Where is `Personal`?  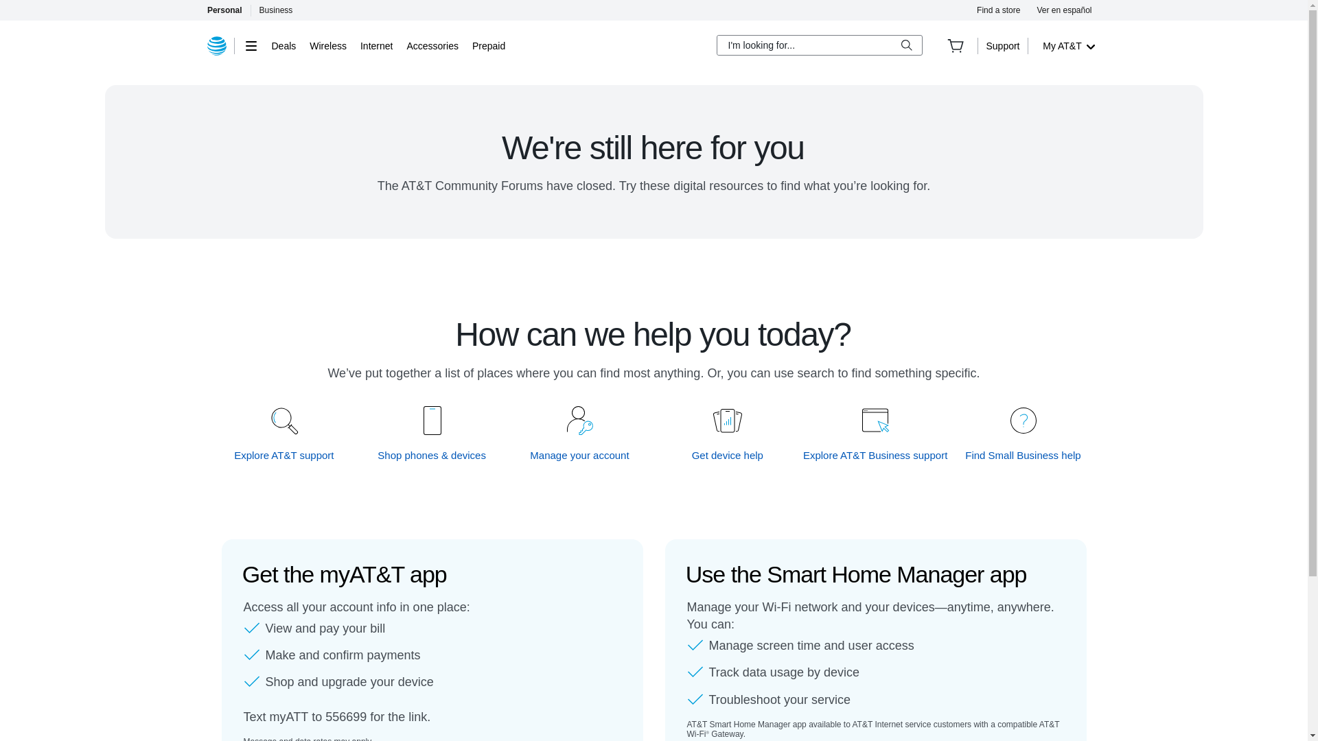 Personal is located at coordinates (224, 10).